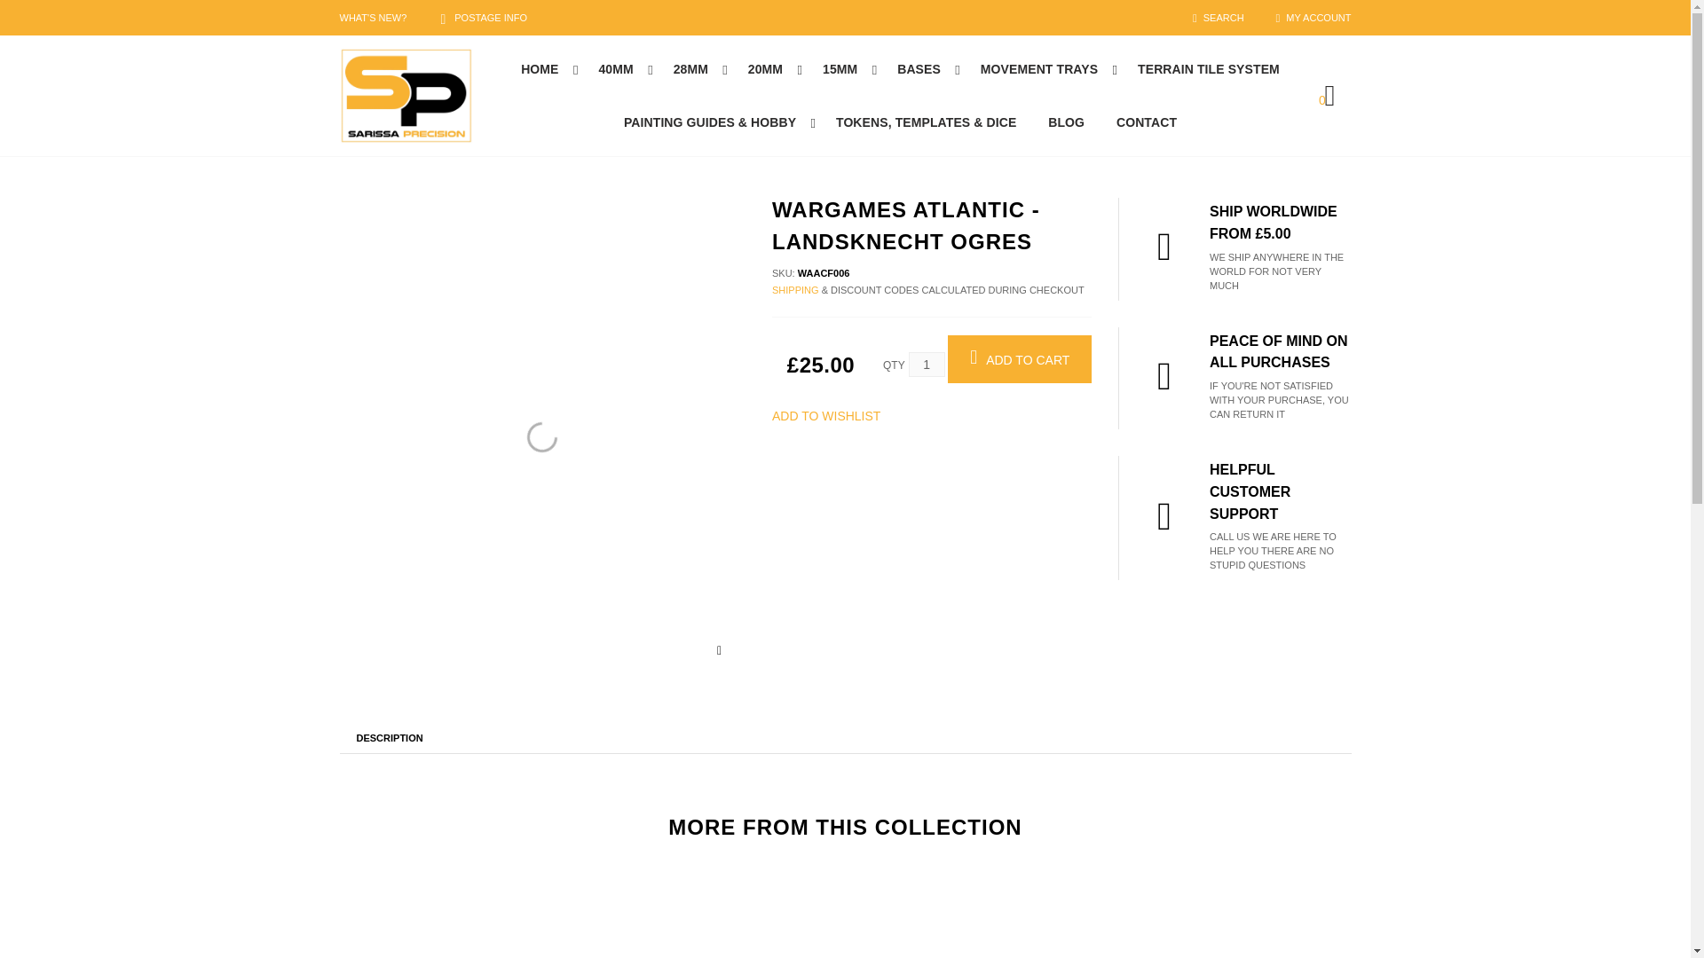  What do you see at coordinates (927, 365) in the screenshot?
I see `1` at bounding box center [927, 365].